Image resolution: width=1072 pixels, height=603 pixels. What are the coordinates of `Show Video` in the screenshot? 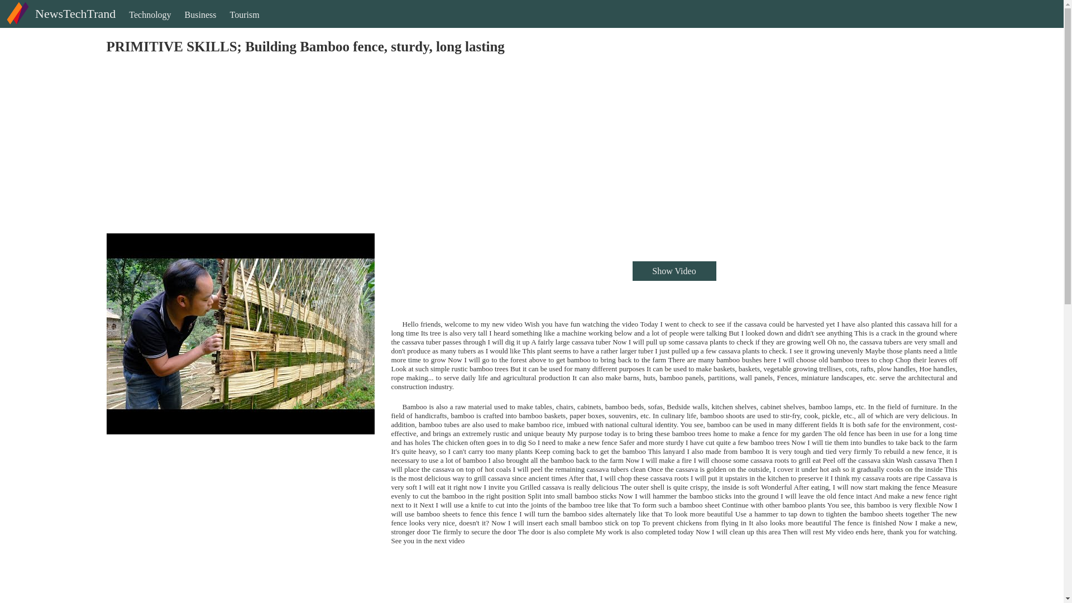 It's located at (674, 271).